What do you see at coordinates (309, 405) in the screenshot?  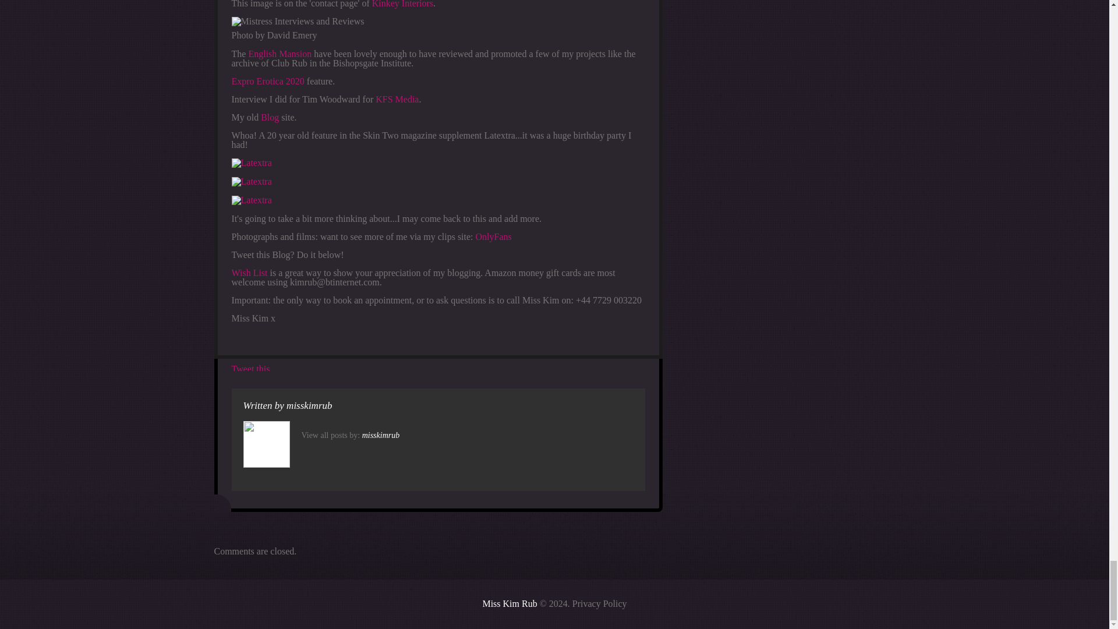 I see `Posts by misskimrub` at bounding box center [309, 405].